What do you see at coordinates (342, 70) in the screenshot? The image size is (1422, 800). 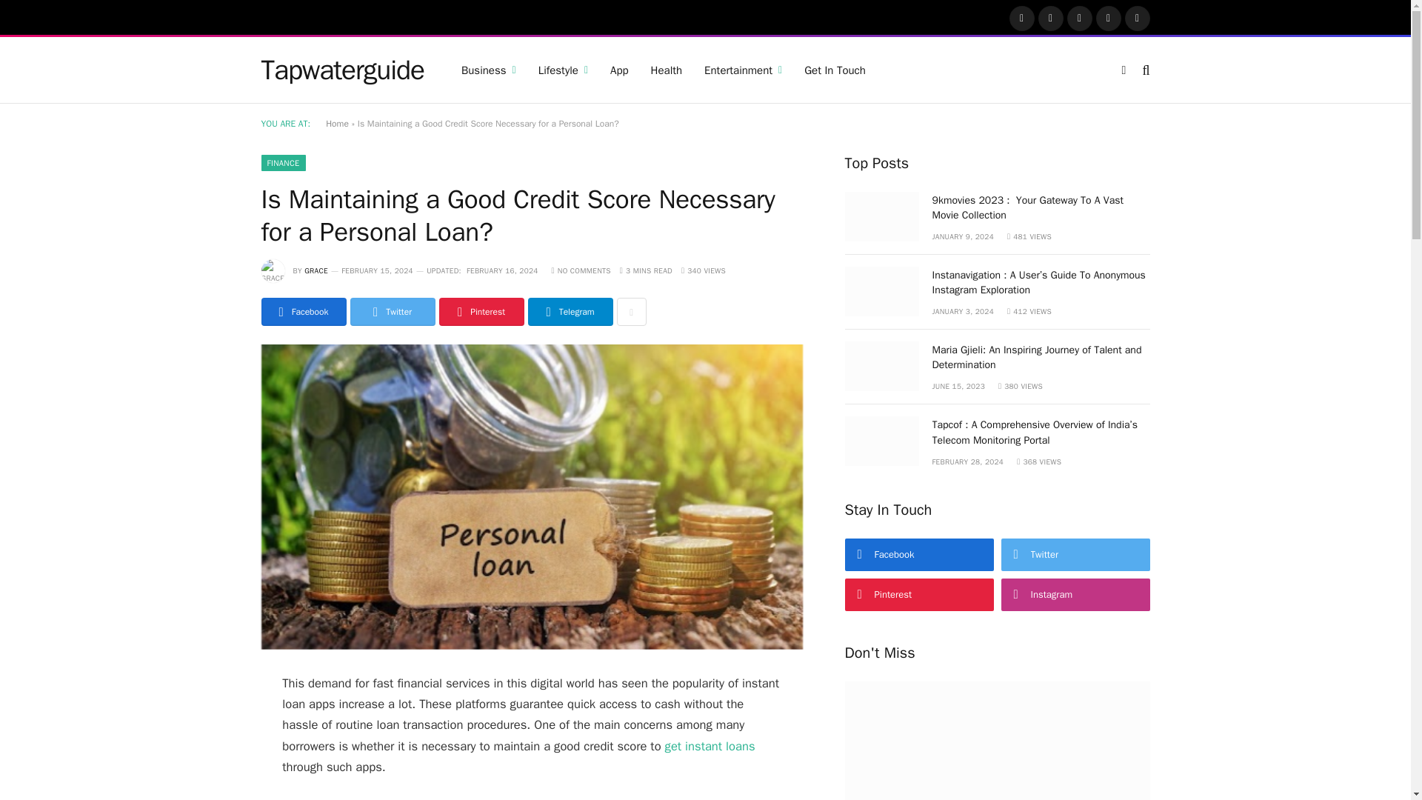 I see `tapwaterguide` at bounding box center [342, 70].